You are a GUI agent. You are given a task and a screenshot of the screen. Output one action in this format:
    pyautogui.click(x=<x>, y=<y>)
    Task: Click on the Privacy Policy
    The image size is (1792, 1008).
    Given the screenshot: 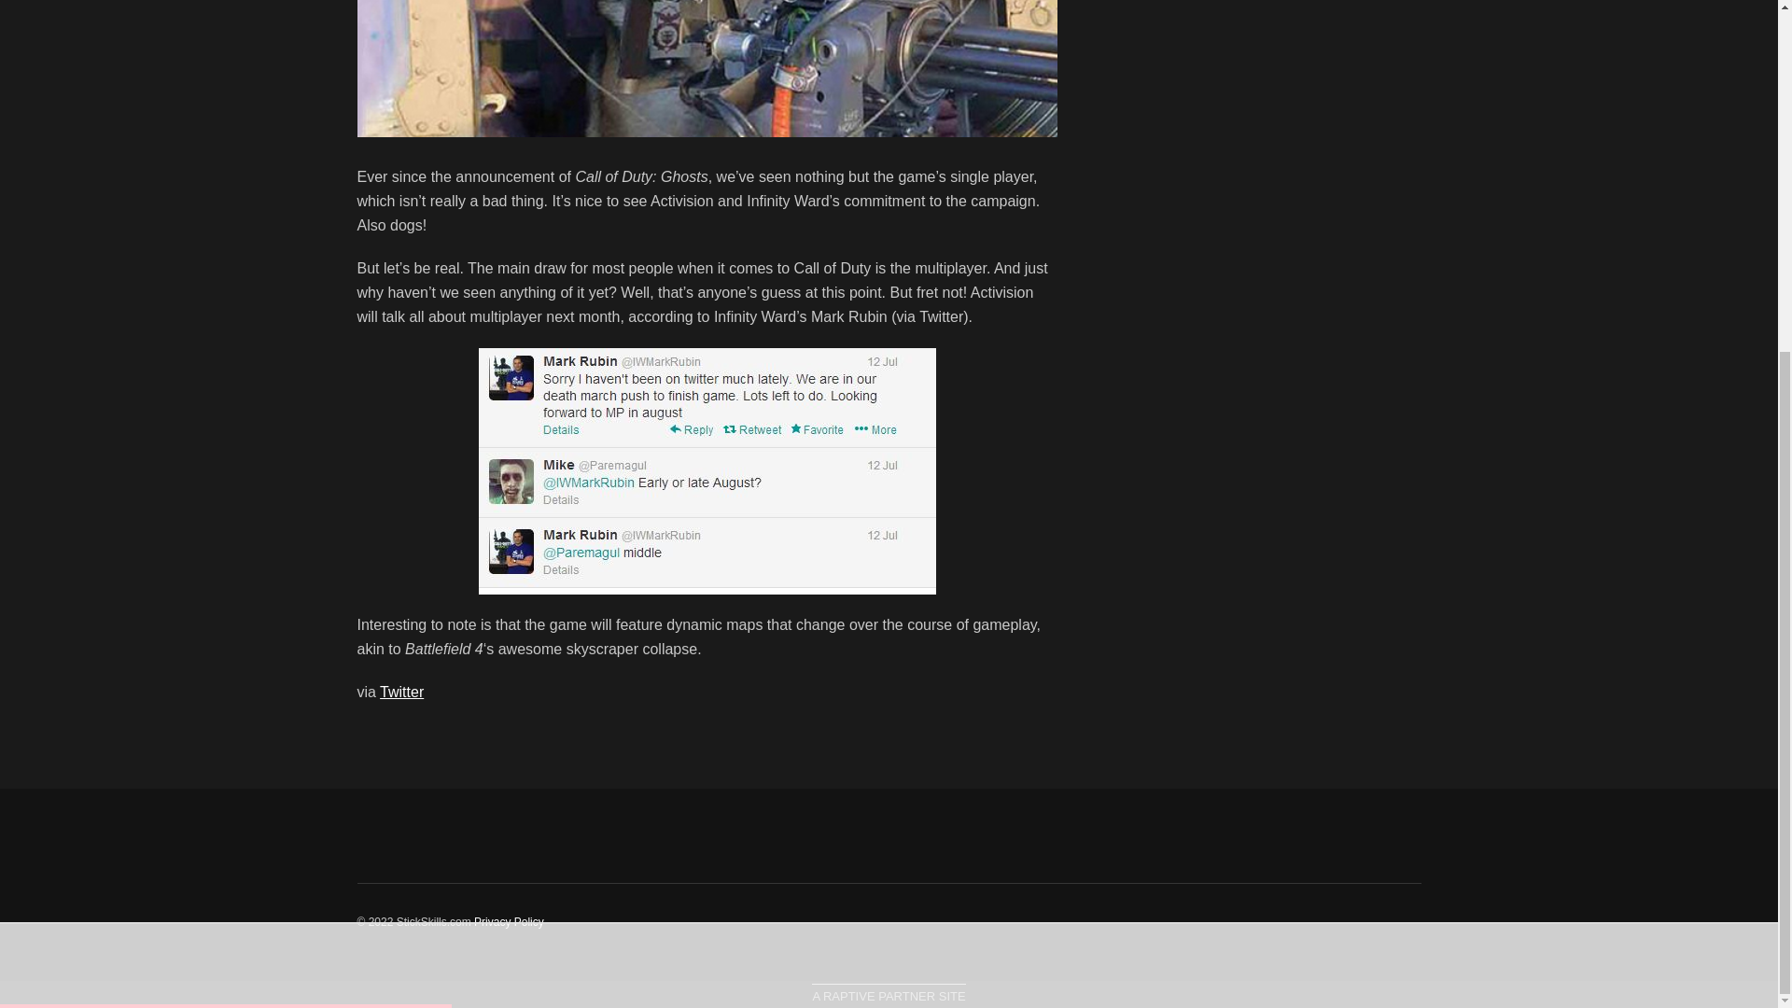 What is the action you would take?
    pyautogui.click(x=510, y=921)
    